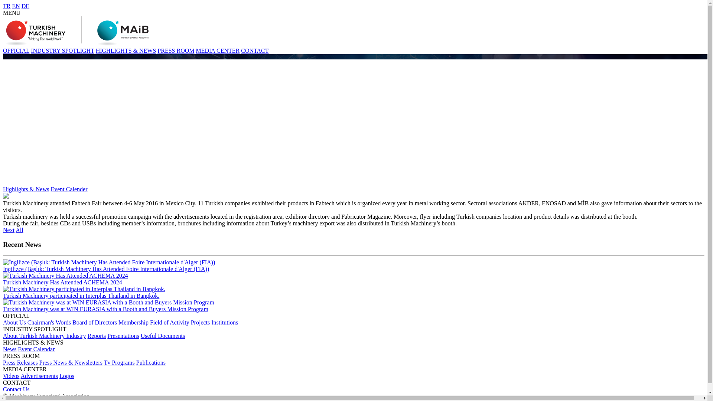 This screenshot has height=401, width=713. I want to click on OFFICIAL, so click(16, 50).